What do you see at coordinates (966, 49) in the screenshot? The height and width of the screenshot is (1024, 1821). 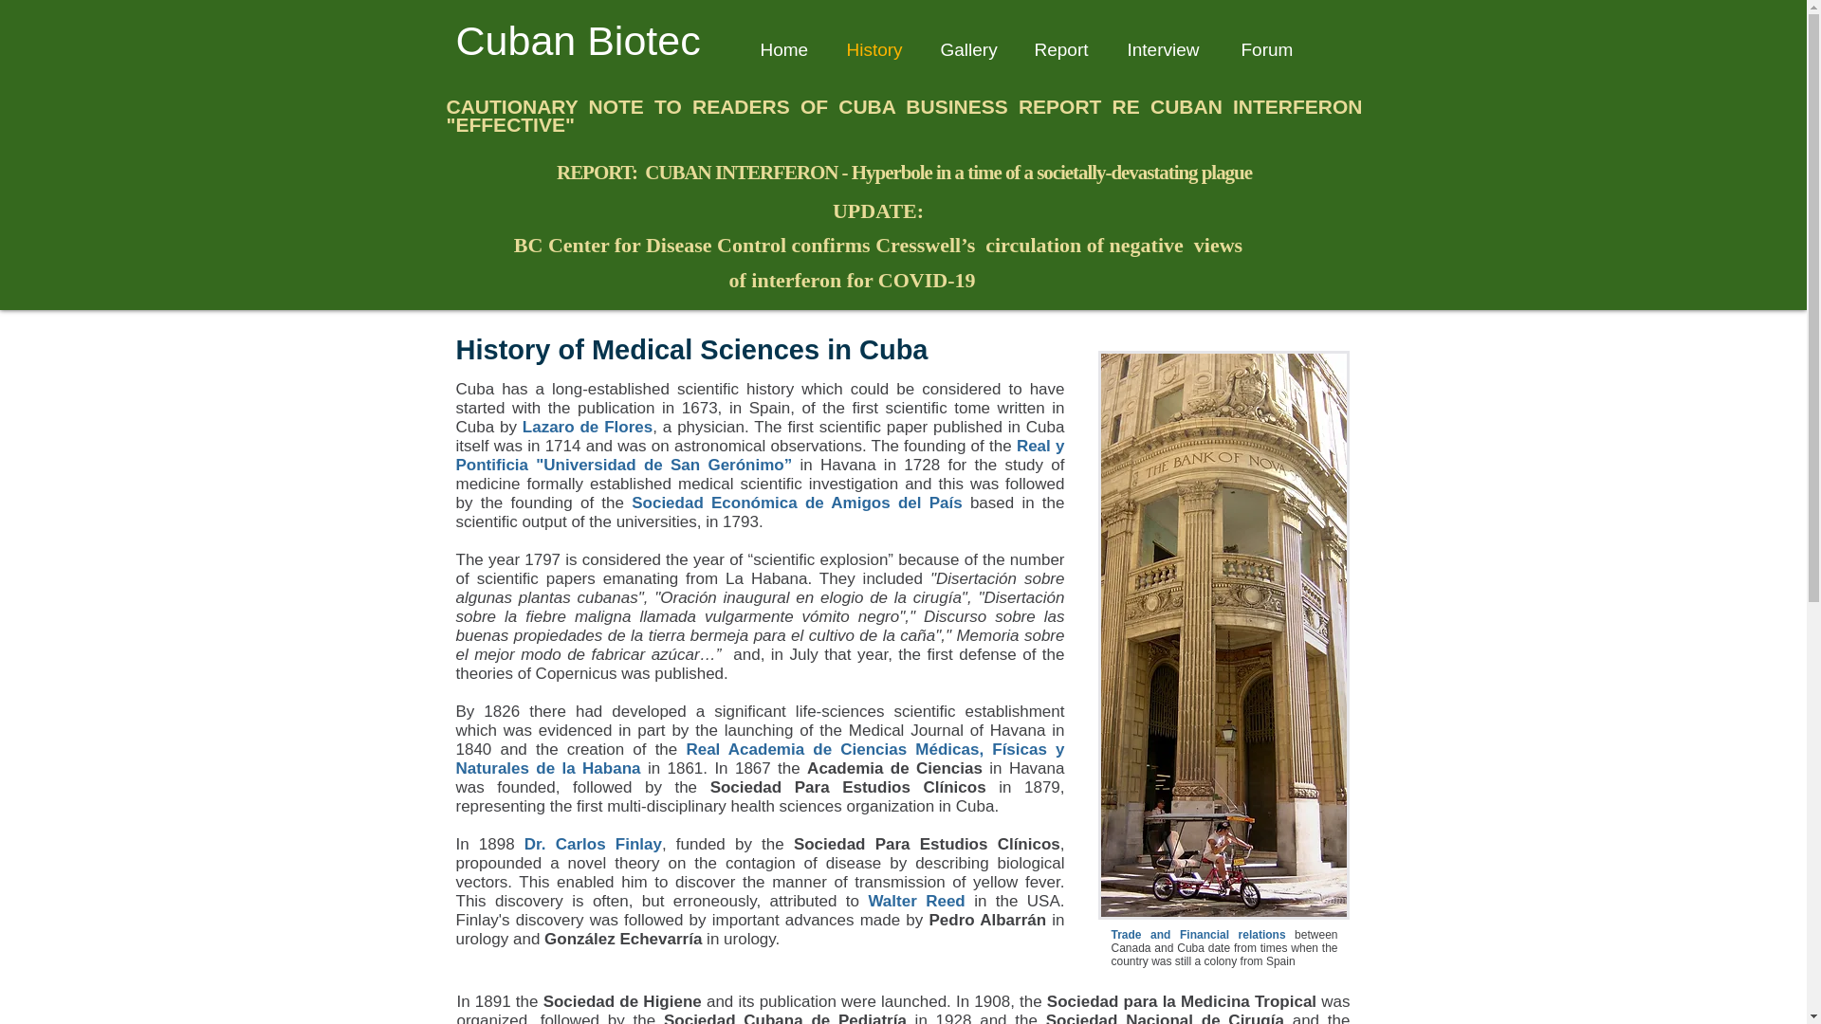 I see `Gallery` at bounding box center [966, 49].